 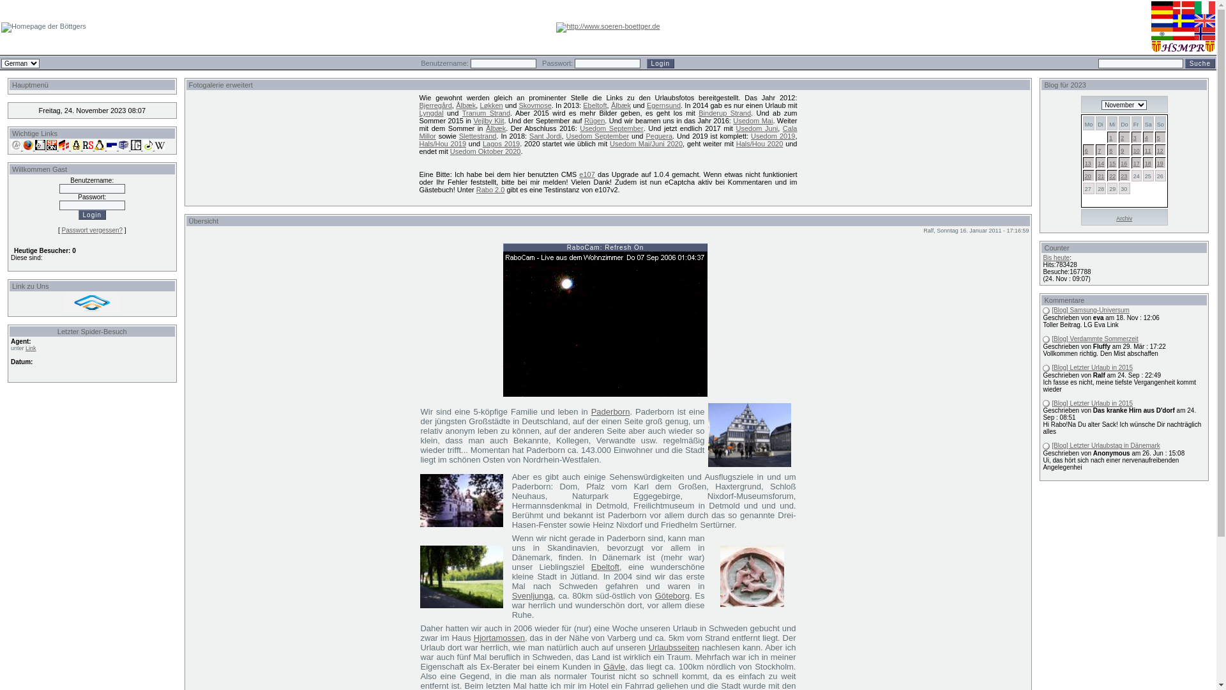 What do you see at coordinates (63, 148) in the screenshot?
I see `DK-Forum` at bounding box center [63, 148].